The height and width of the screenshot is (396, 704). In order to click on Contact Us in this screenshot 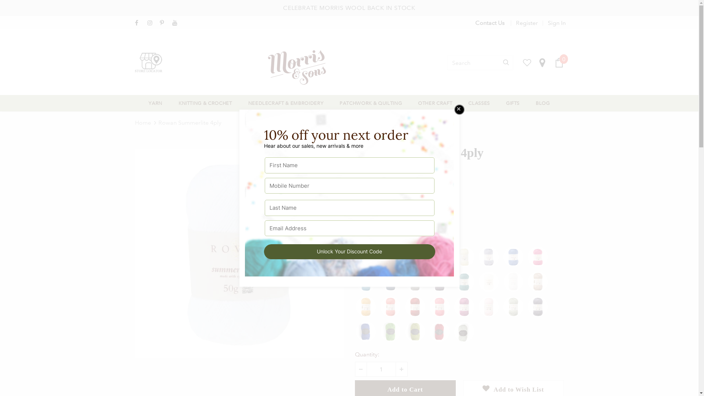, I will do `click(490, 23)`.